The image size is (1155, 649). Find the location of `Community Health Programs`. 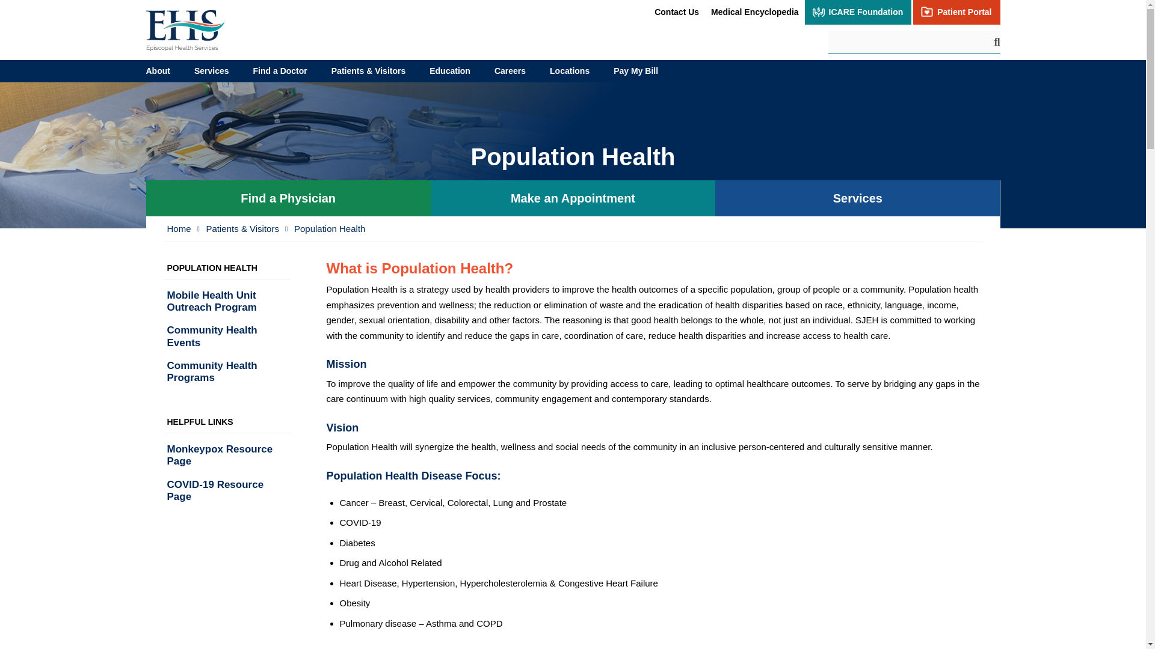

Community Health Programs is located at coordinates (226, 372).